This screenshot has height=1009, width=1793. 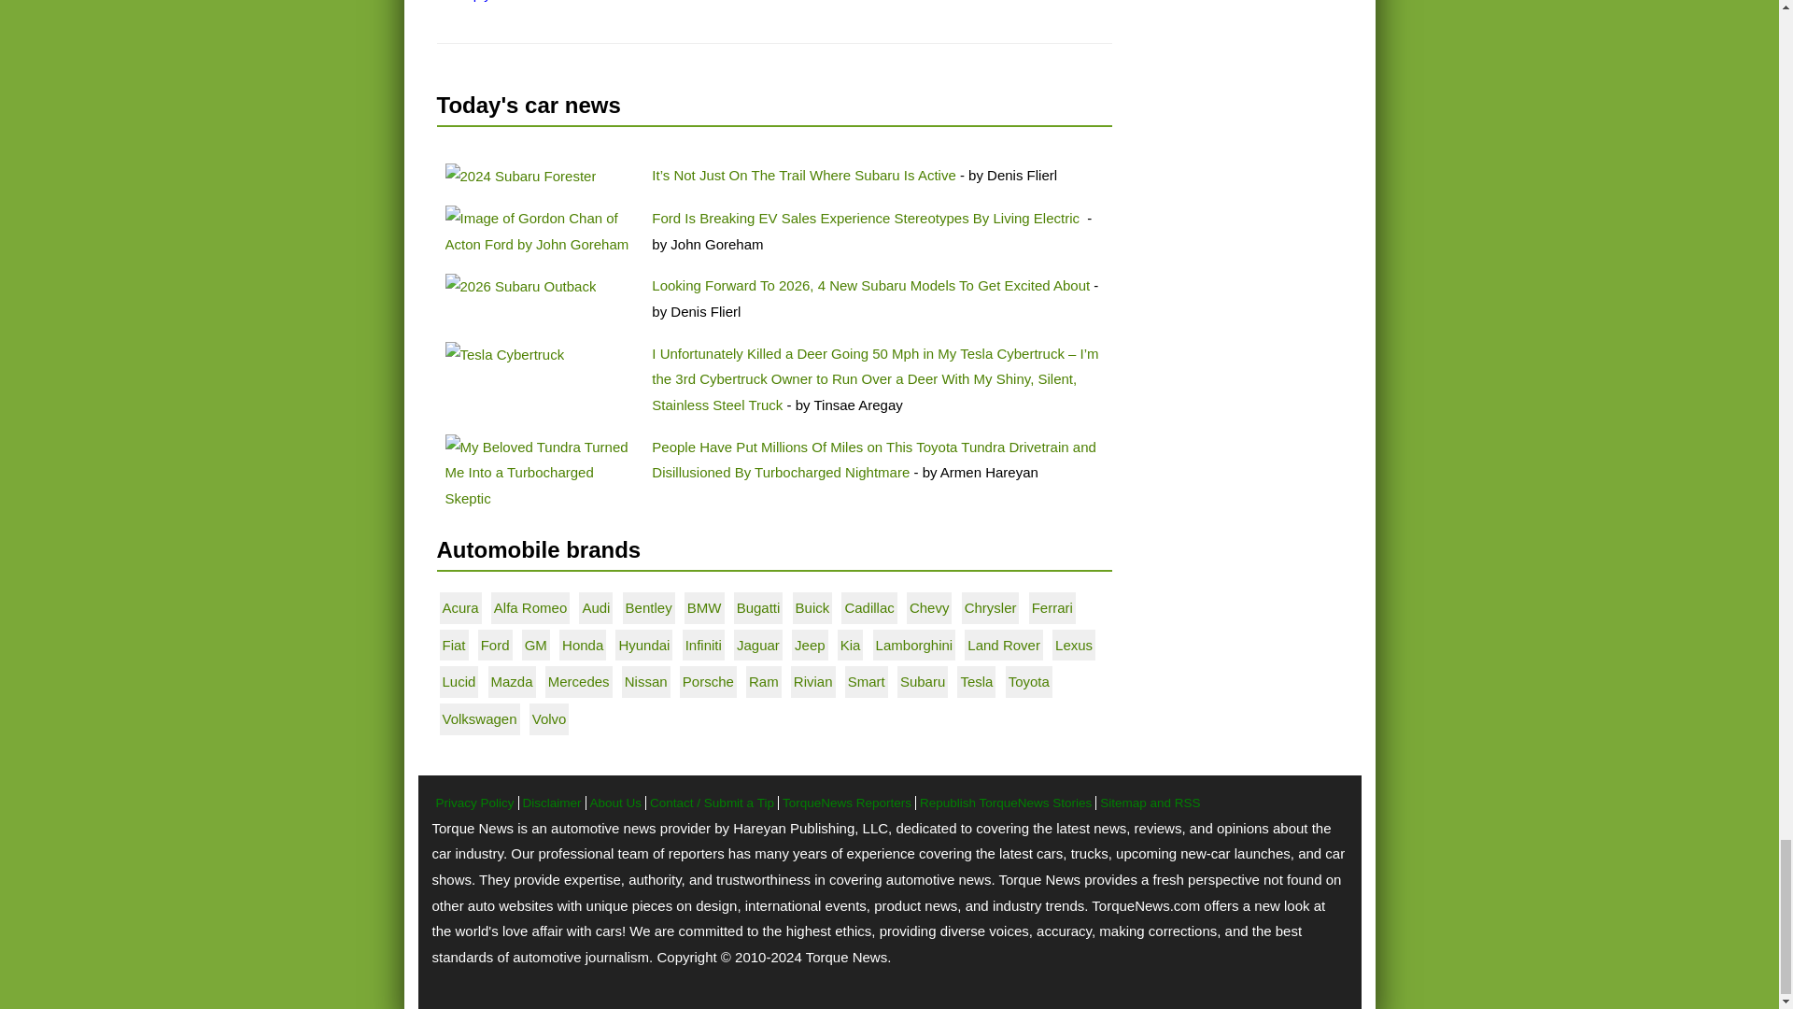 I want to click on 2026 Subaru Outback wheel and side view, so click(x=519, y=286).